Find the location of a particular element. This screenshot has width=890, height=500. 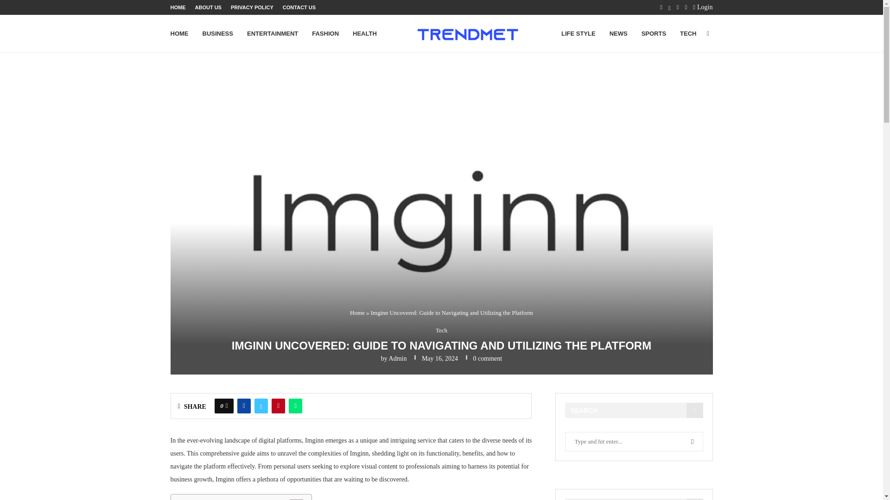

HOME is located at coordinates (178, 7).